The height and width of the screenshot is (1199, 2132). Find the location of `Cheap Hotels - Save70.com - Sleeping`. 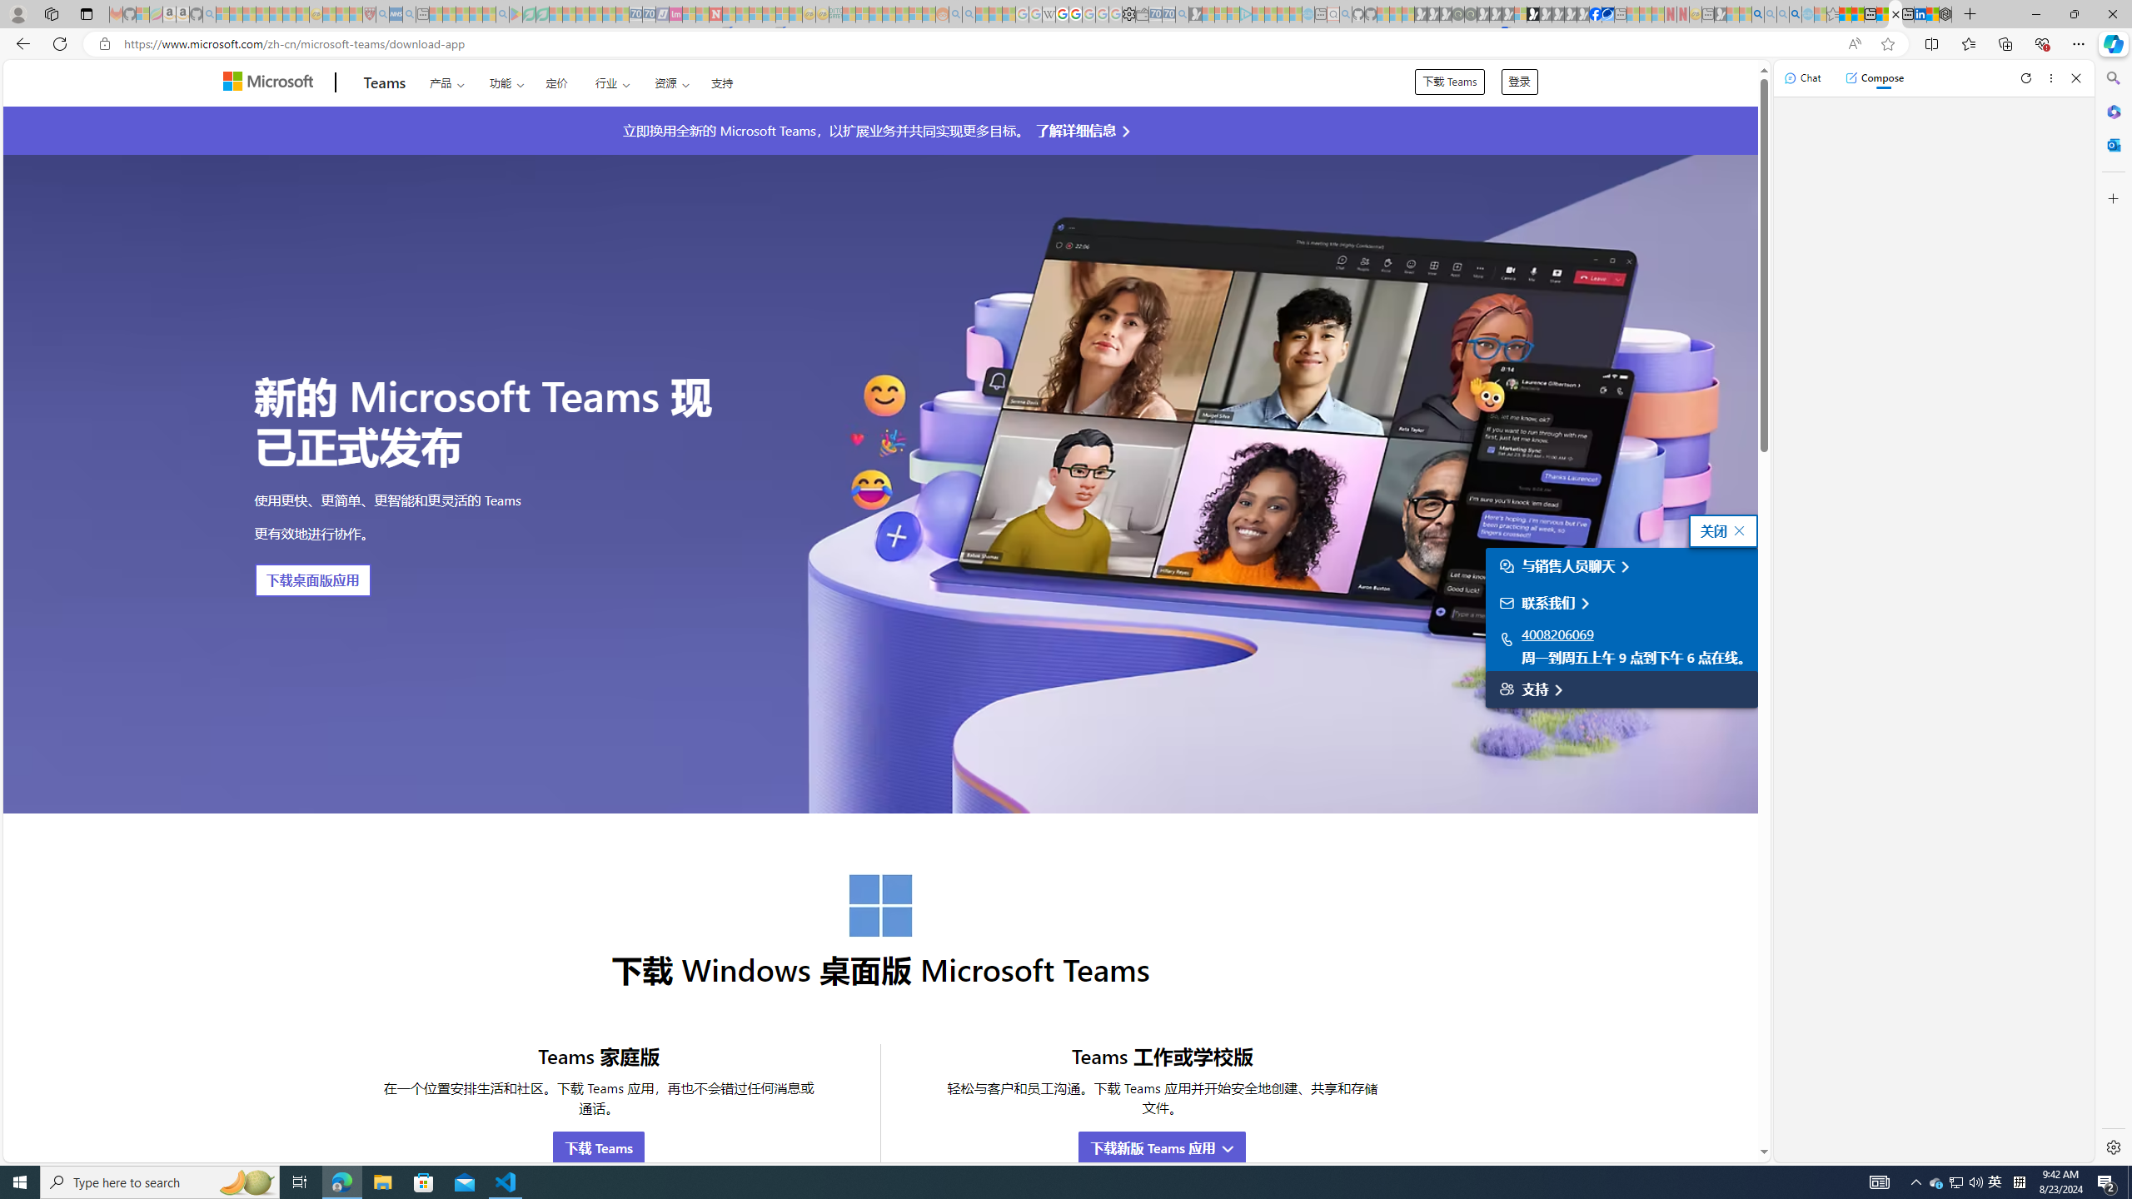

Cheap Hotels - Save70.com - Sleeping is located at coordinates (649, 14).